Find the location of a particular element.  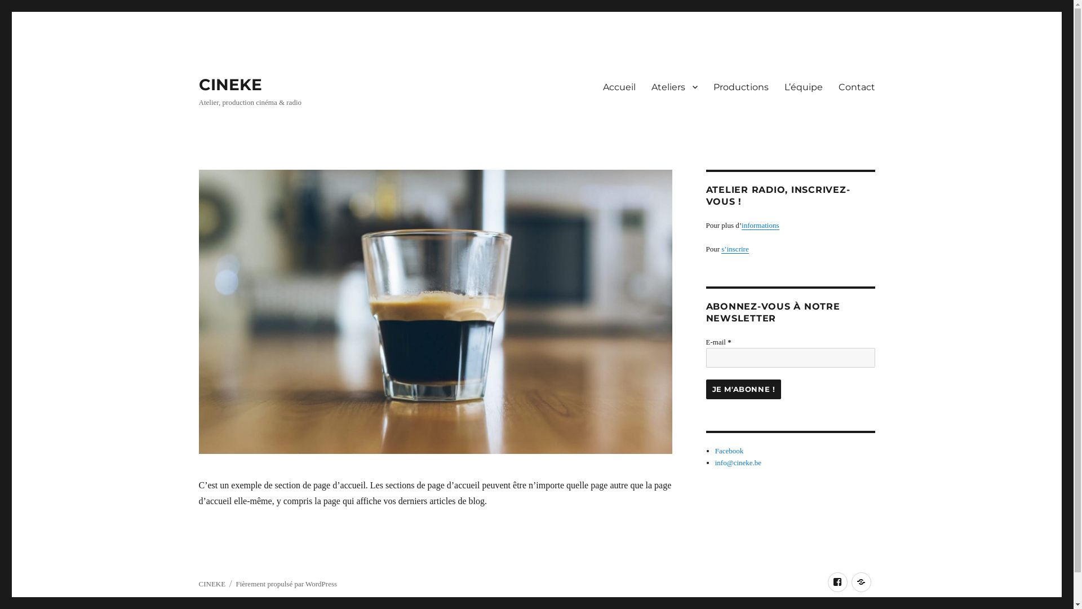

Je m'abonne ! is located at coordinates (743, 389).